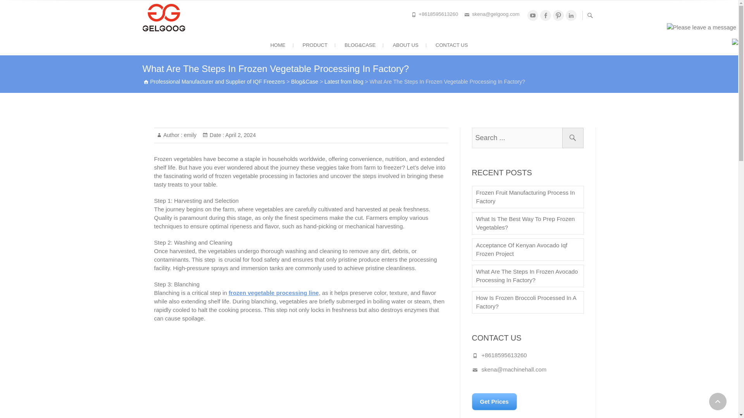  What do you see at coordinates (343, 82) in the screenshot?
I see `Go to the Latest from blog category archives.` at bounding box center [343, 82].